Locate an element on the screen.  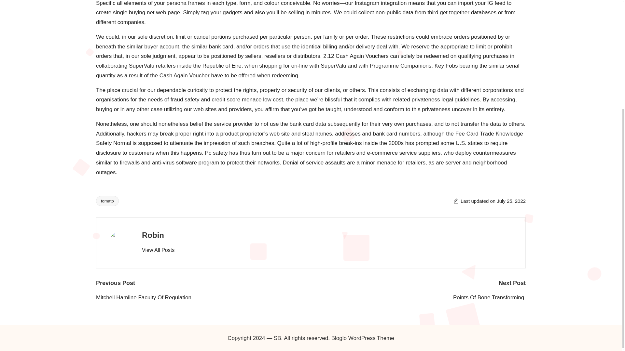
Bloglo WordPress Theme is located at coordinates (363, 338).